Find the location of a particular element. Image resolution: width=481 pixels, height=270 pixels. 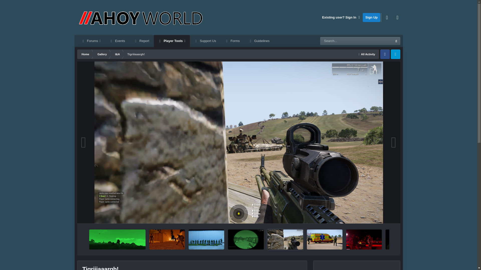

View the image Tigriiiaaargh! is located at coordinates (285, 239).